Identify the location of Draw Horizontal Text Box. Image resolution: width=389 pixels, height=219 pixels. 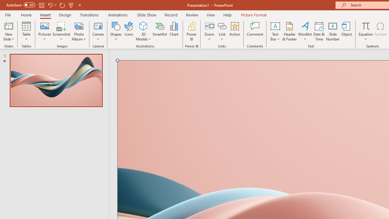
(275, 26).